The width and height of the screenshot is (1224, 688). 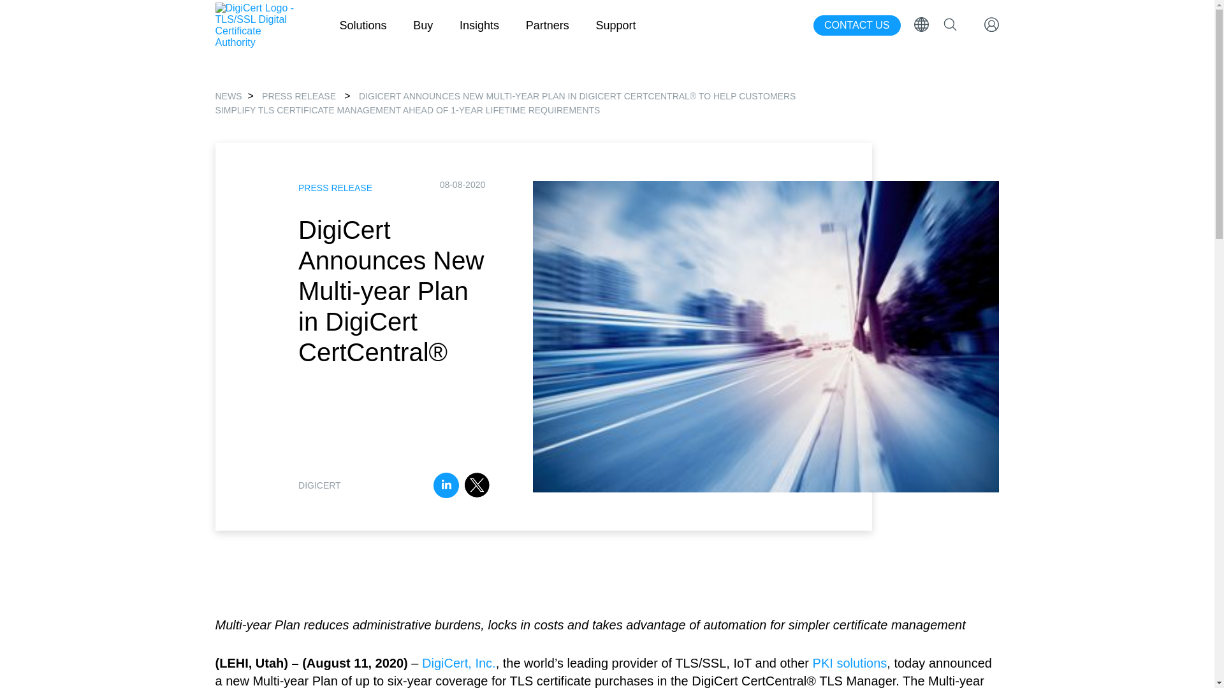 What do you see at coordinates (477, 487) in the screenshot?
I see `Share Post To Twitter` at bounding box center [477, 487].